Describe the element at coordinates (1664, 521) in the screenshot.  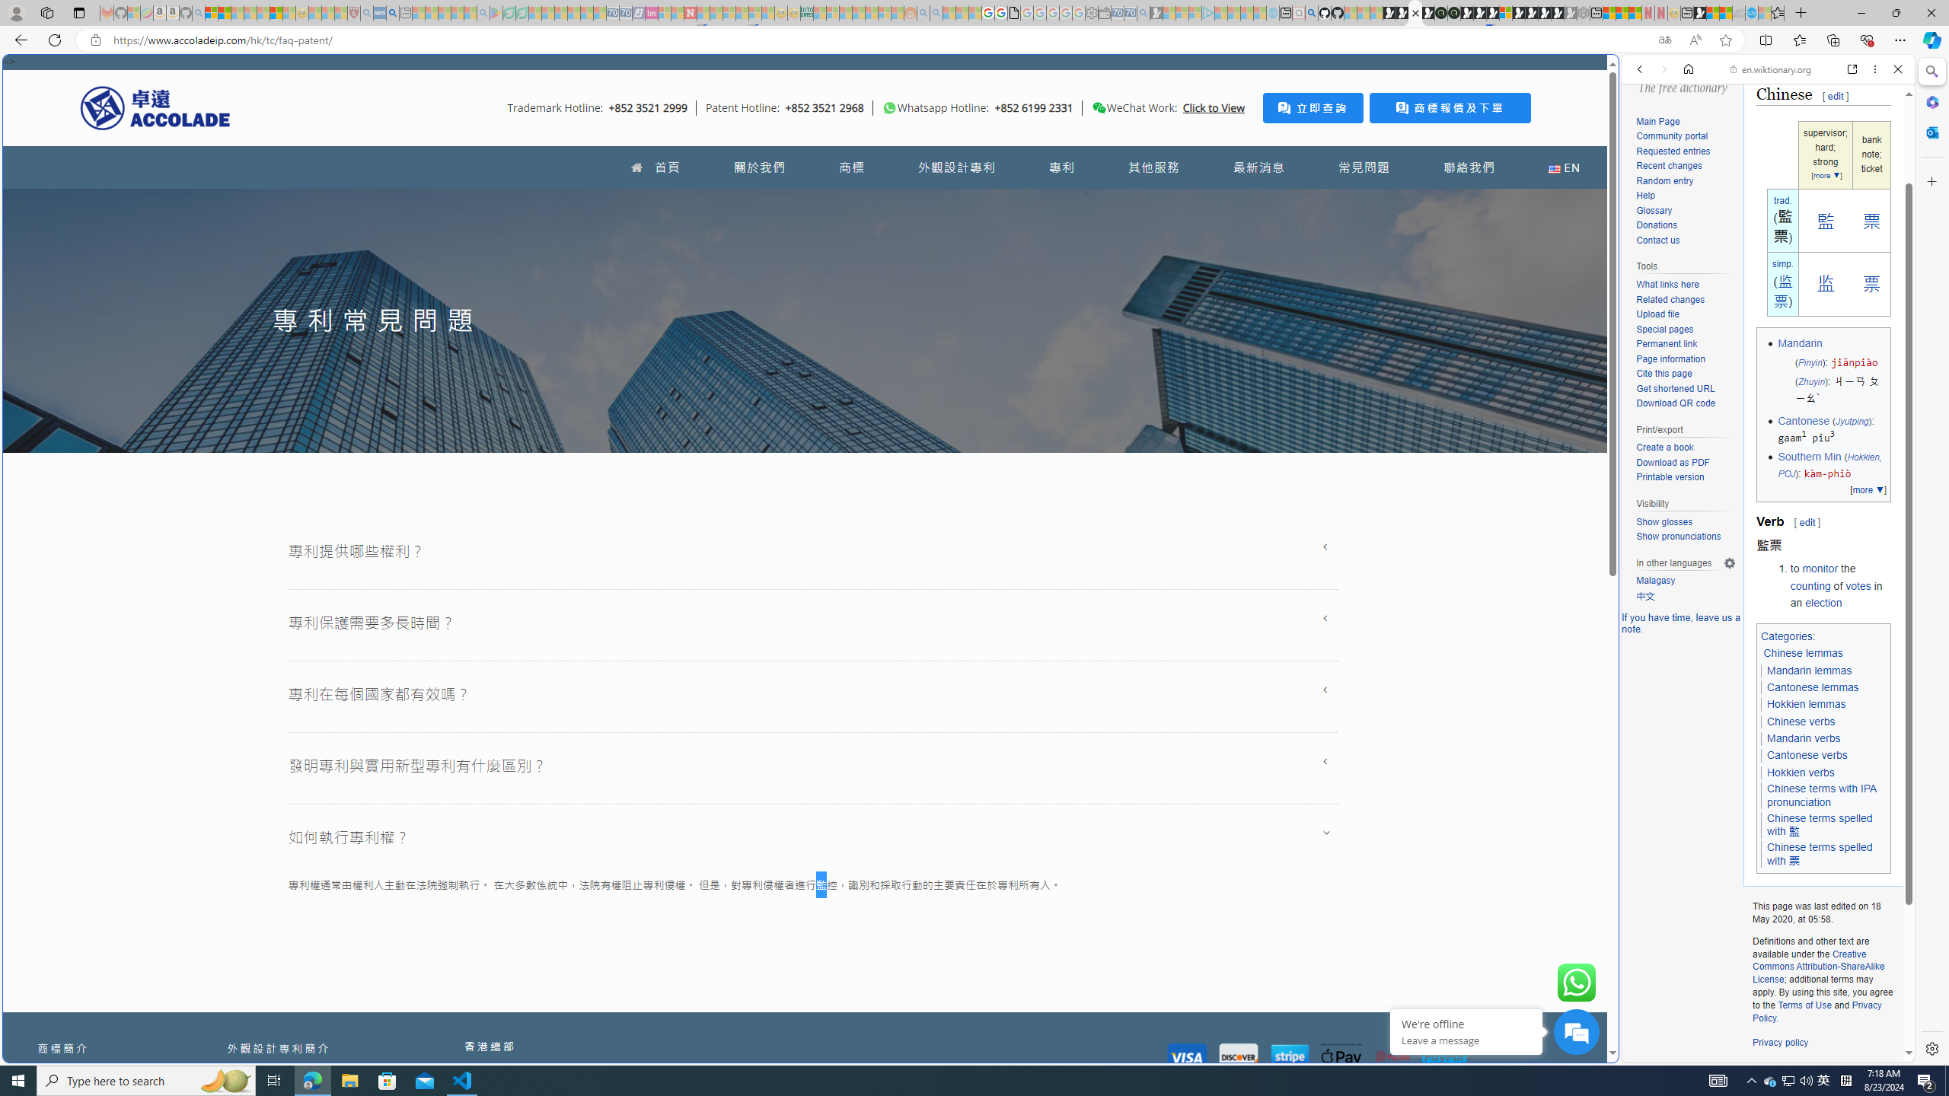
I see `Show glosses` at that location.